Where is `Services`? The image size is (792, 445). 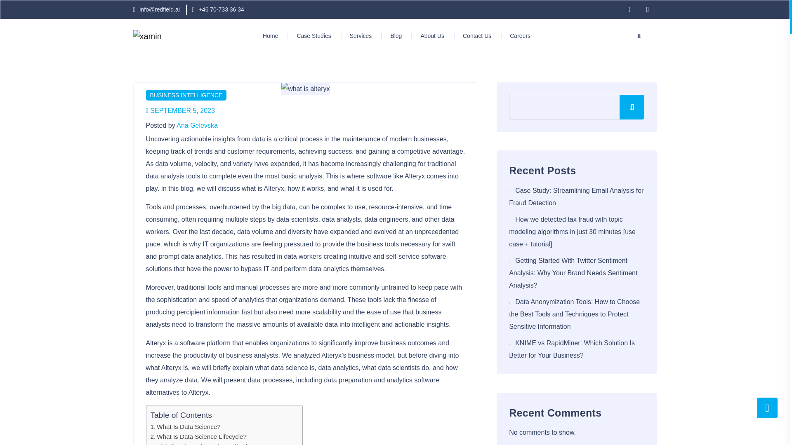
Services is located at coordinates (358, 35).